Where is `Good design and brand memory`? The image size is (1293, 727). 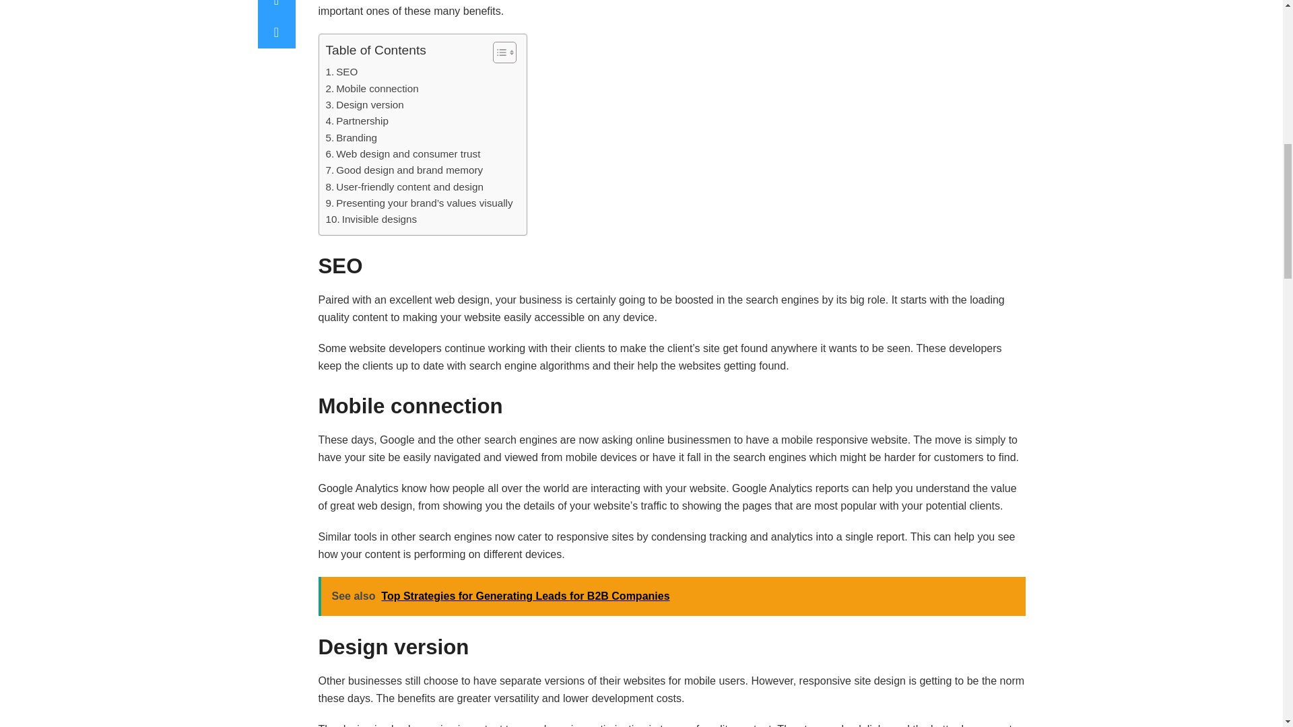 Good design and brand memory is located at coordinates (404, 170).